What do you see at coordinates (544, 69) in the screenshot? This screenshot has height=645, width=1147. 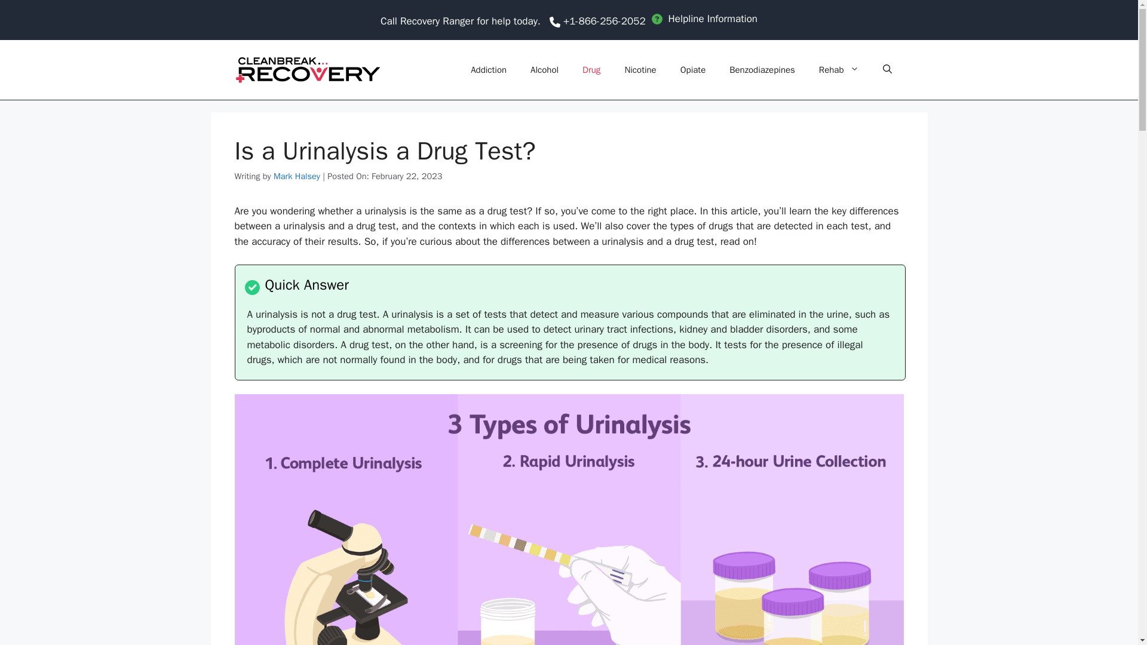 I see `Alcohol` at bounding box center [544, 69].